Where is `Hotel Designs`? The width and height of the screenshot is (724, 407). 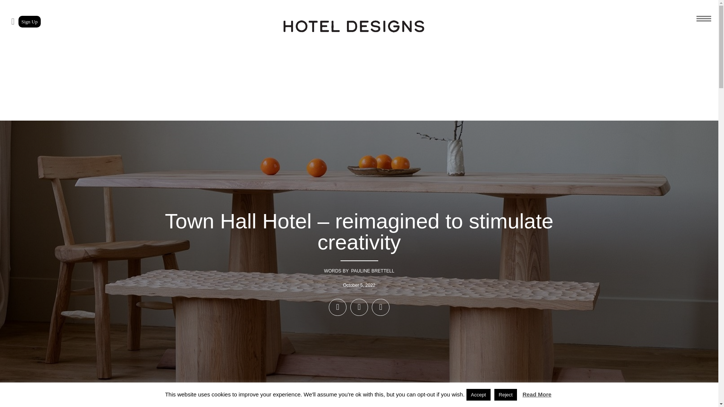
Hotel Designs is located at coordinates (354, 26).